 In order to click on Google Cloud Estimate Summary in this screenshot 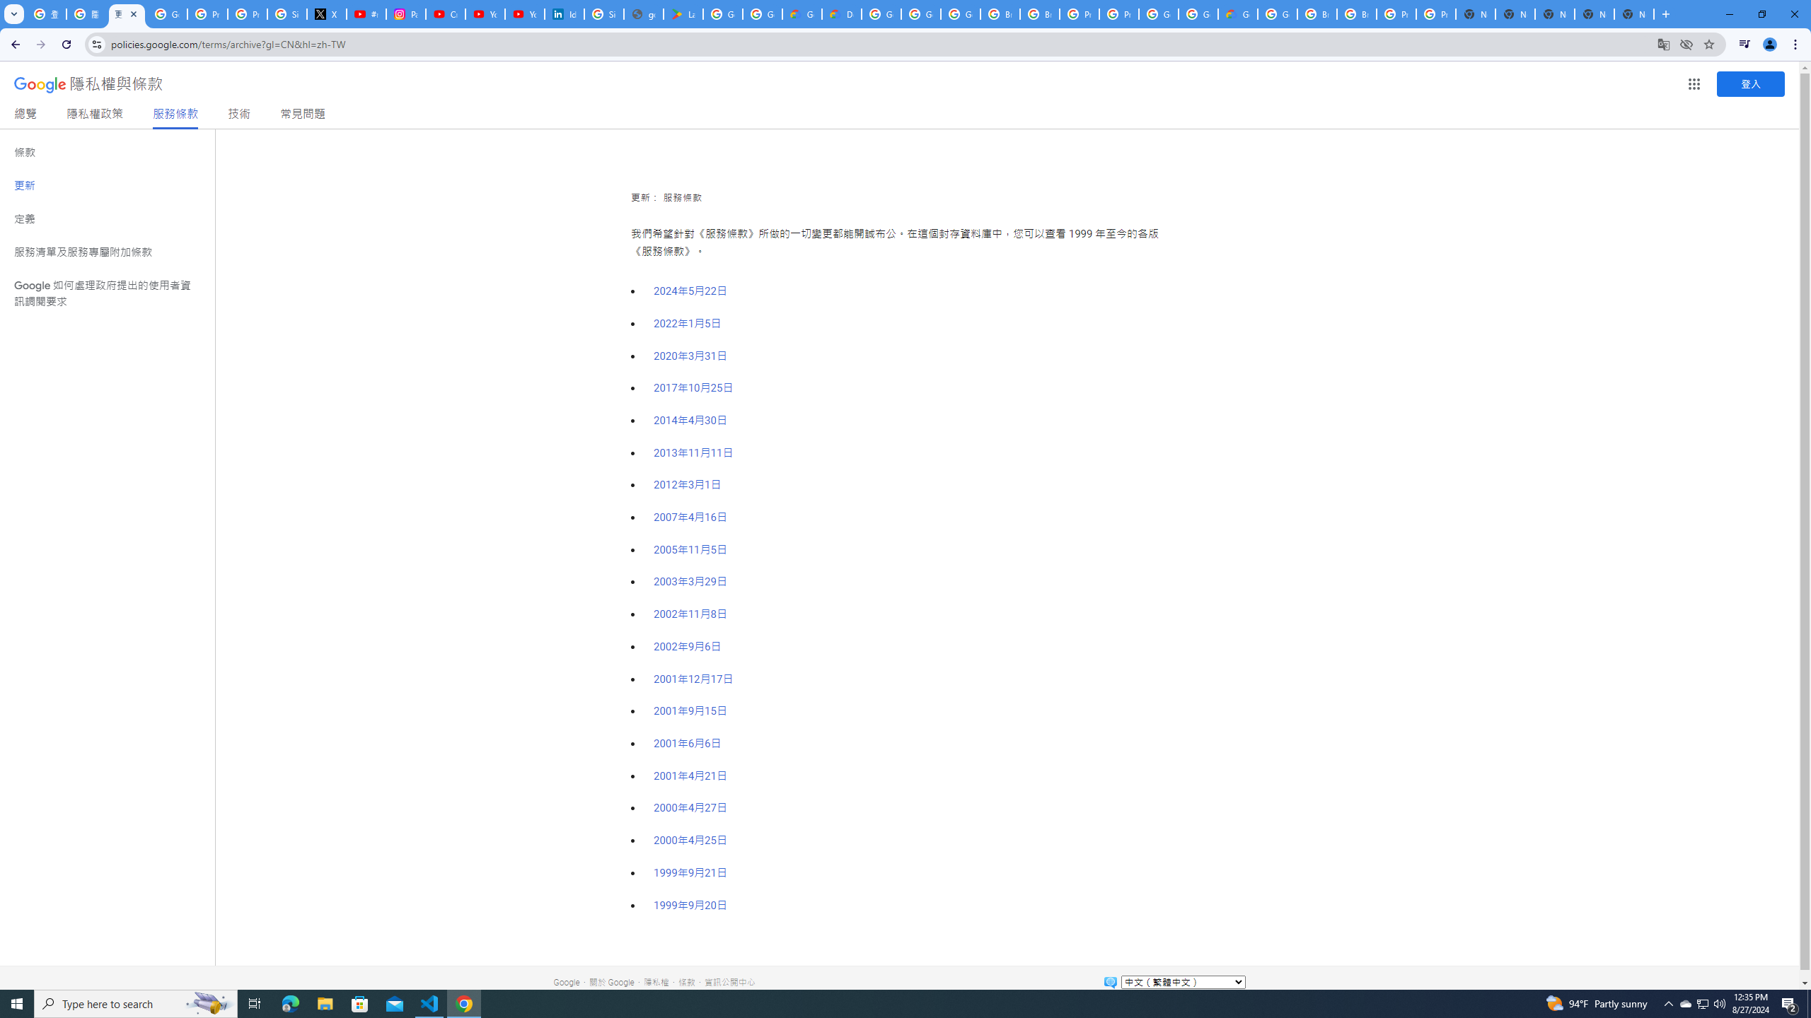, I will do `click(1237, 14)`.